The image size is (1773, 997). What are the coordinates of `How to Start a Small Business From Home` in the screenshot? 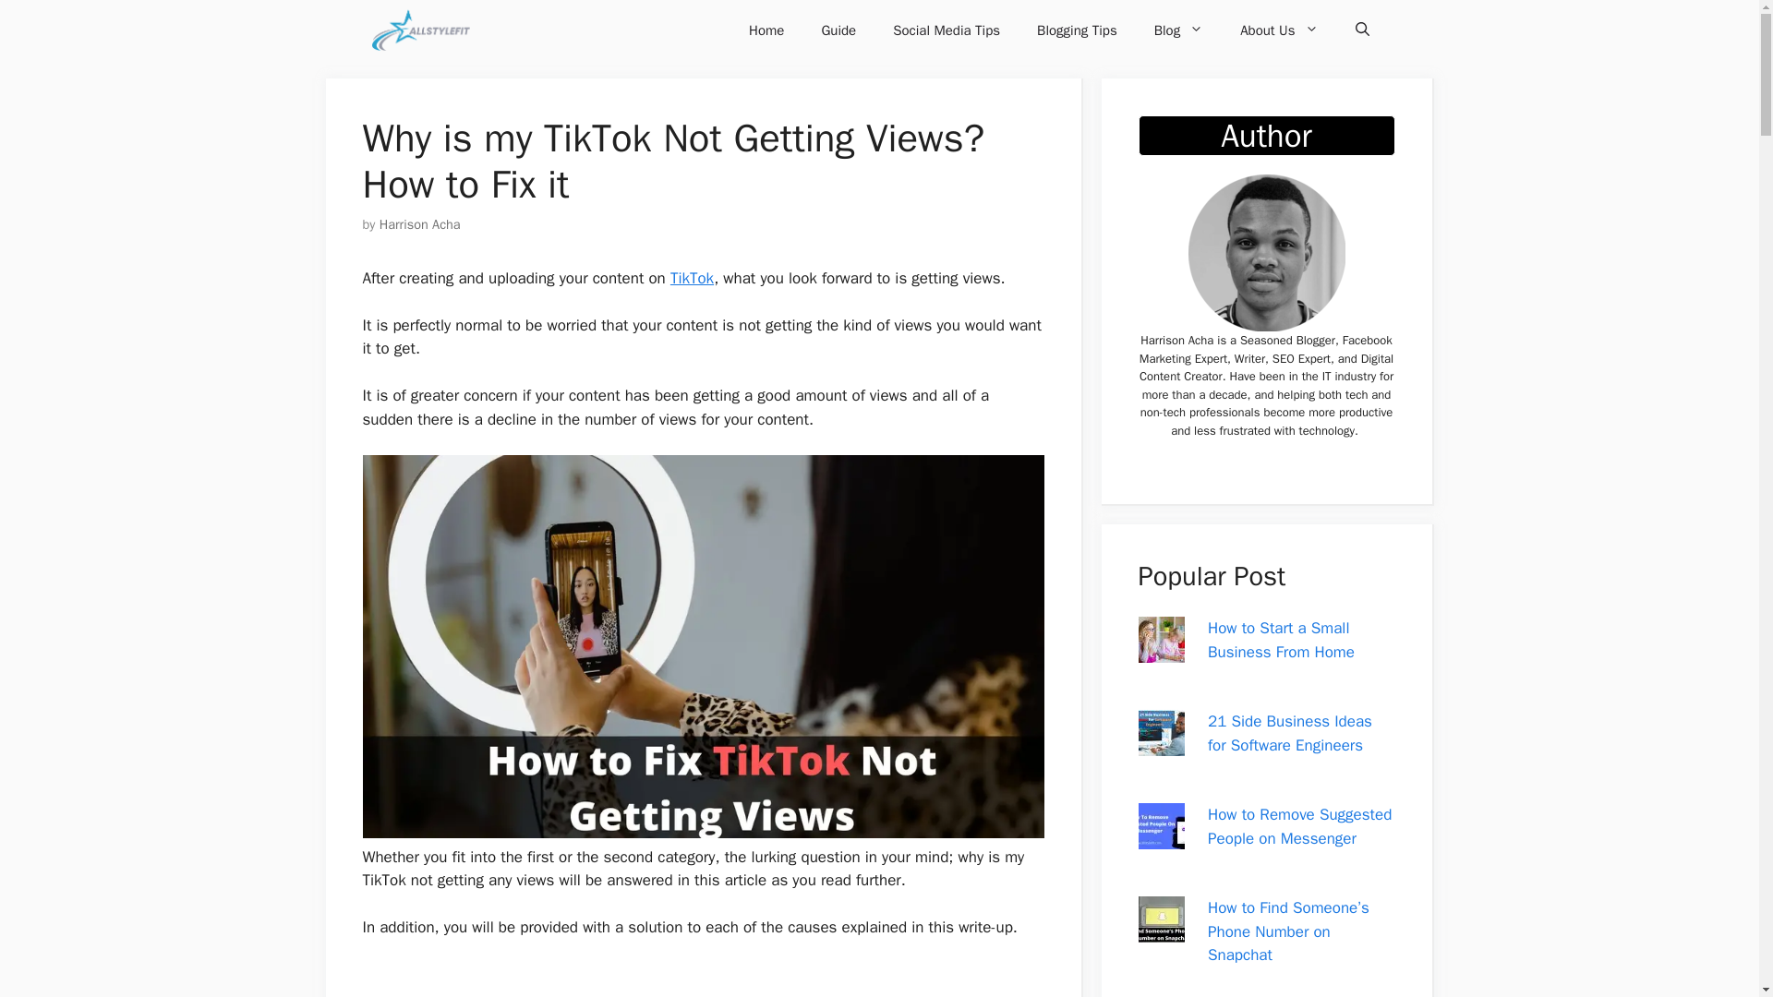 It's located at (1161, 652).